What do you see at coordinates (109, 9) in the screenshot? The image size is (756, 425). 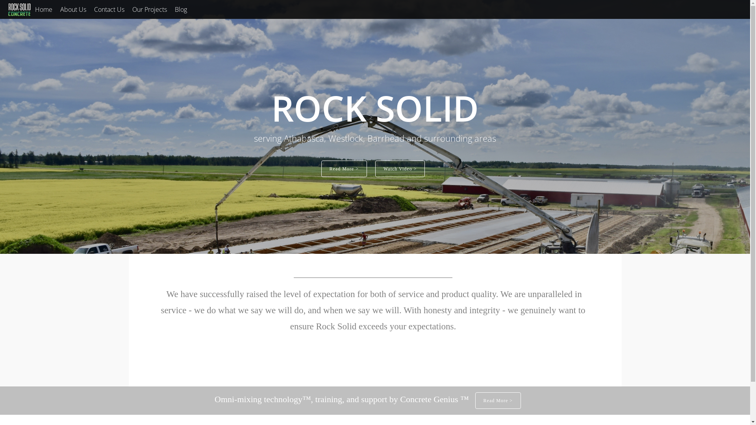 I see `Contact Us` at bounding box center [109, 9].